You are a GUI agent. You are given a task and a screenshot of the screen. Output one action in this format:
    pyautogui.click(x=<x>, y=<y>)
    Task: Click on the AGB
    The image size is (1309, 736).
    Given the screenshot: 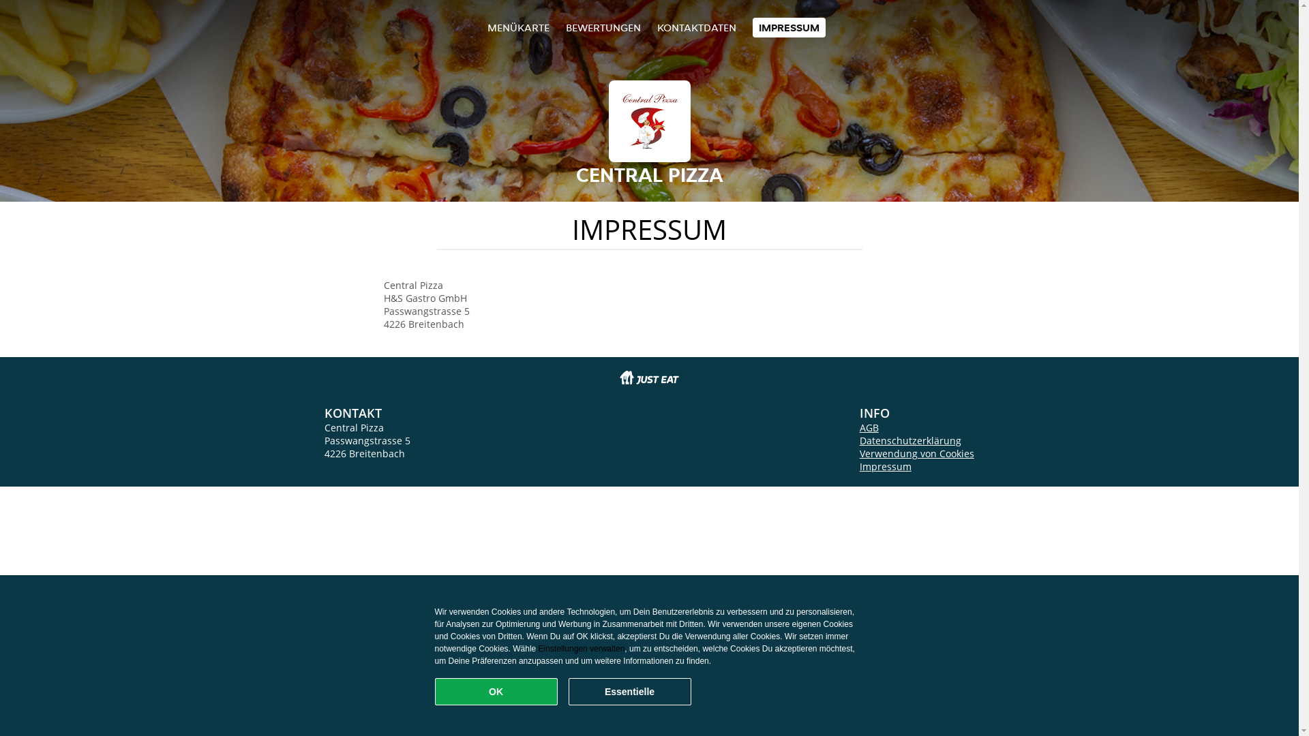 What is the action you would take?
    pyautogui.click(x=869, y=428)
    